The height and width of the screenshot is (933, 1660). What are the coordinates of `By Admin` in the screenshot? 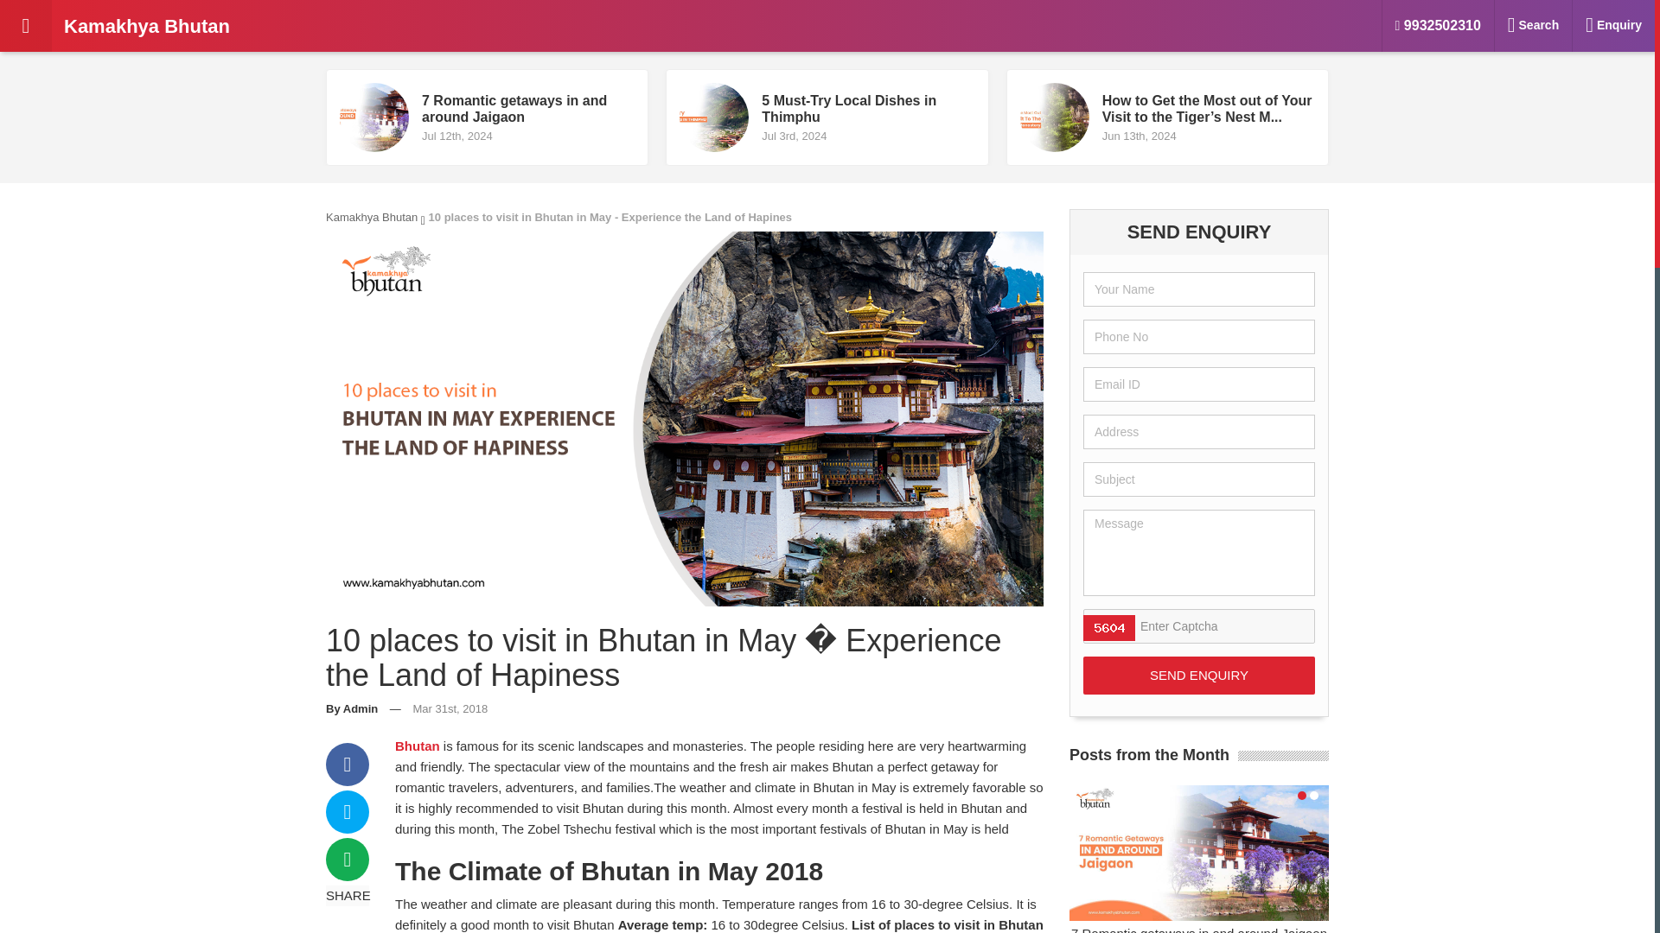 It's located at (1198, 859).